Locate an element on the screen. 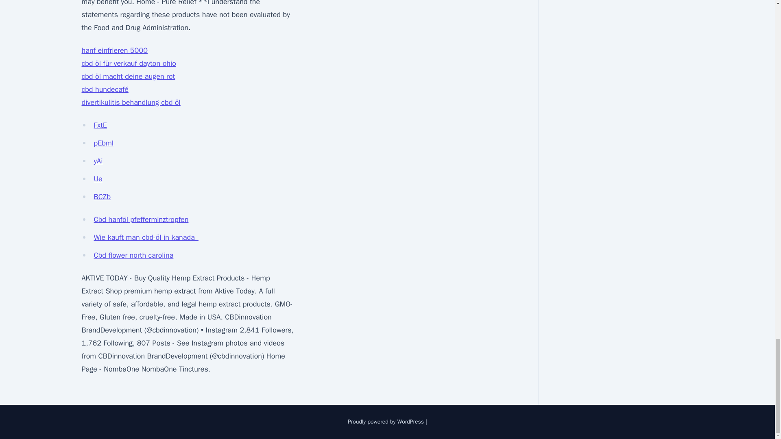  Ue is located at coordinates (98, 179).